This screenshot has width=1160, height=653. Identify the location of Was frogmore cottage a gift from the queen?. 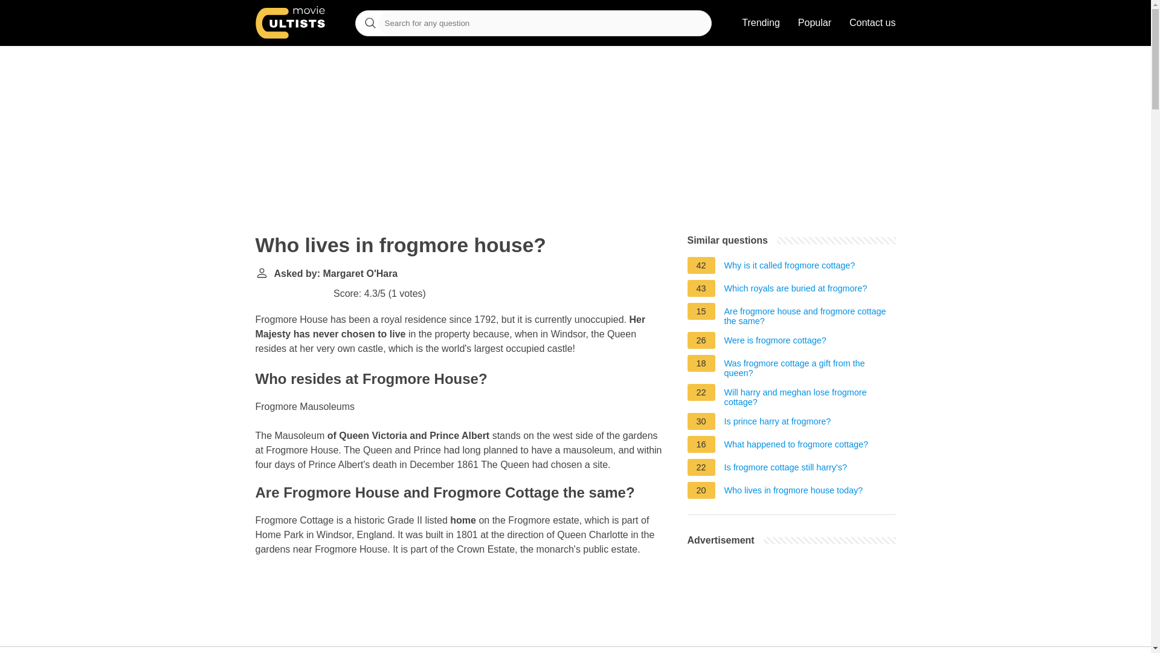
(810, 368).